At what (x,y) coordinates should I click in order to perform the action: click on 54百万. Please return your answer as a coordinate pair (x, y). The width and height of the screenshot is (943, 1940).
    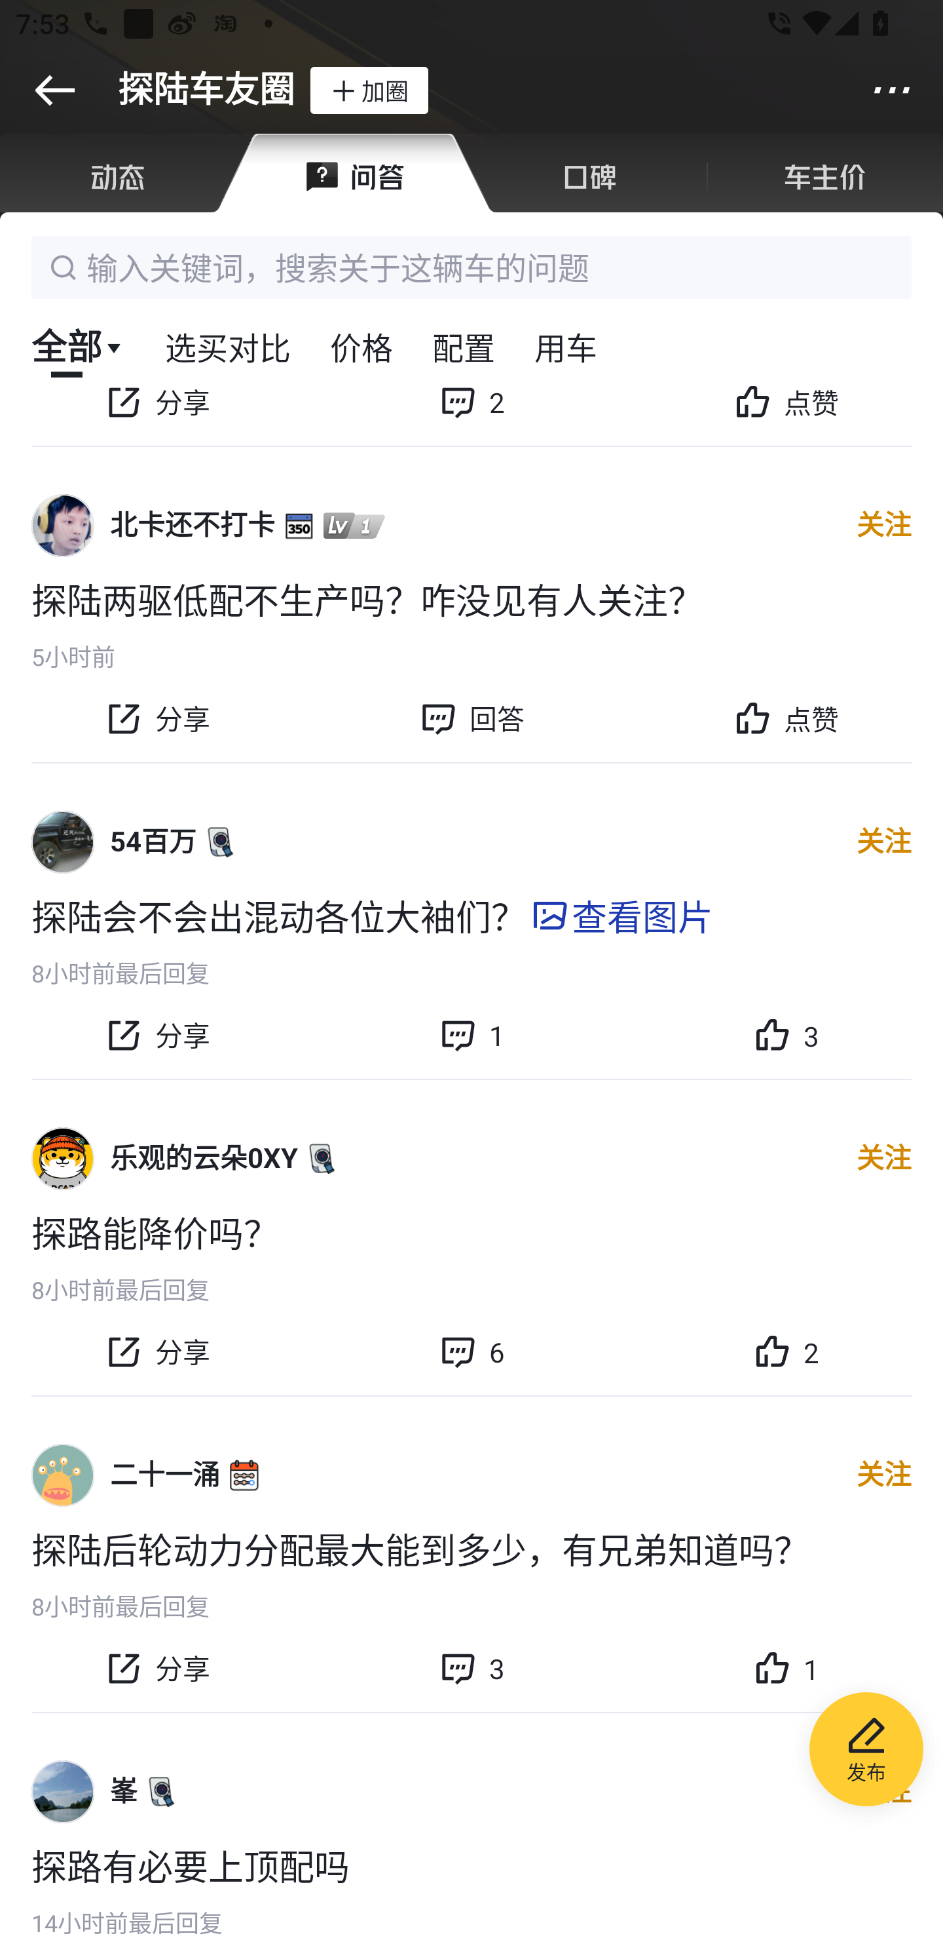
    Looking at the image, I should click on (153, 842).